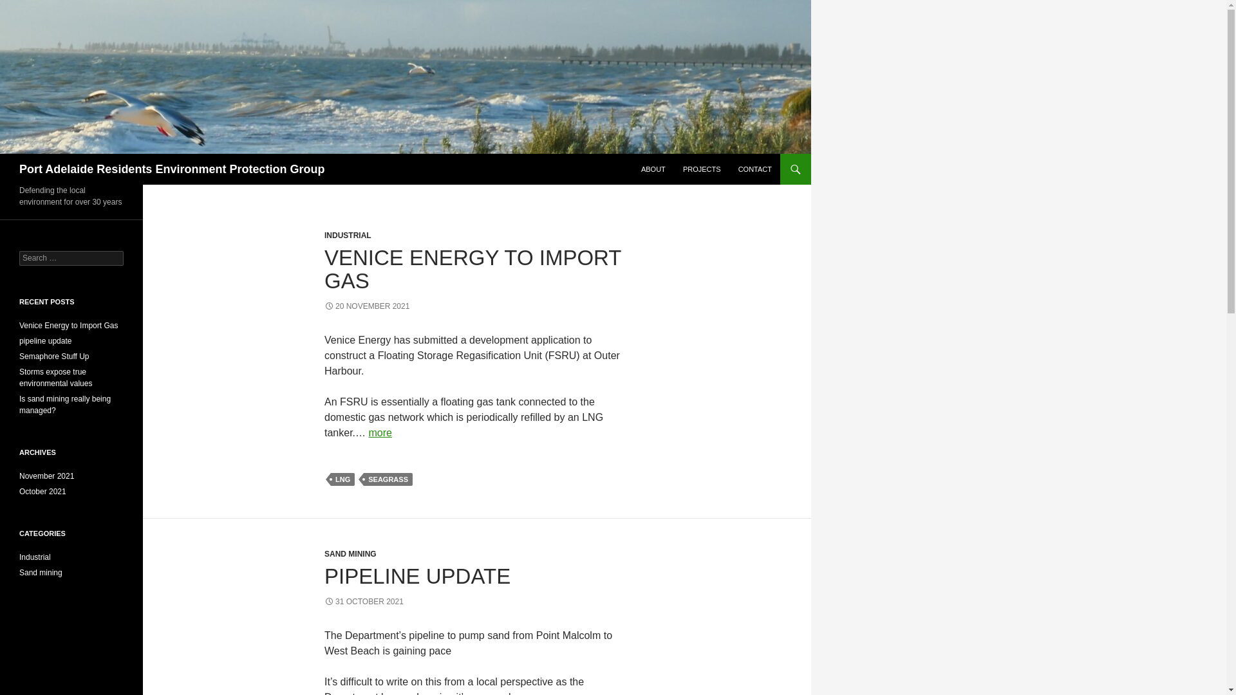 The width and height of the screenshot is (1236, 695). I want to click on 20 NOVEMBER 2021, so click(366, 306).